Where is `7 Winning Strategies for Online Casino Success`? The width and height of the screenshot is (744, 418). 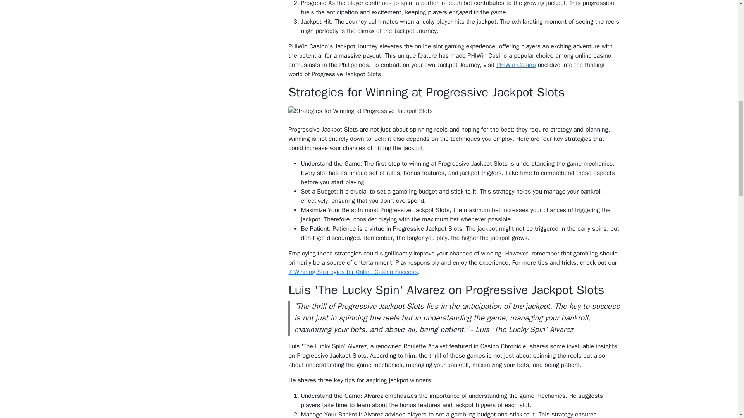 7 Winning Strategies for Online Casino Success is located at coordinates (353, 272).